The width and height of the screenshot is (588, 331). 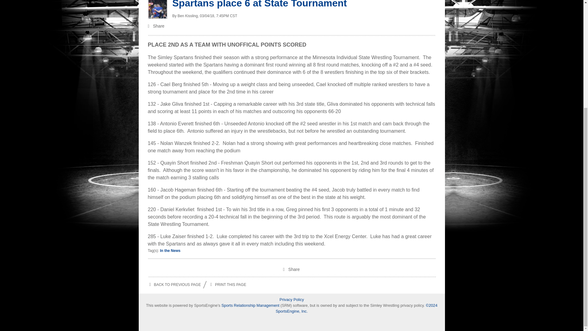 What do you see at coordinates (292, 26) in the screenshot?
I see `Share` at bounding box center [292, 26].